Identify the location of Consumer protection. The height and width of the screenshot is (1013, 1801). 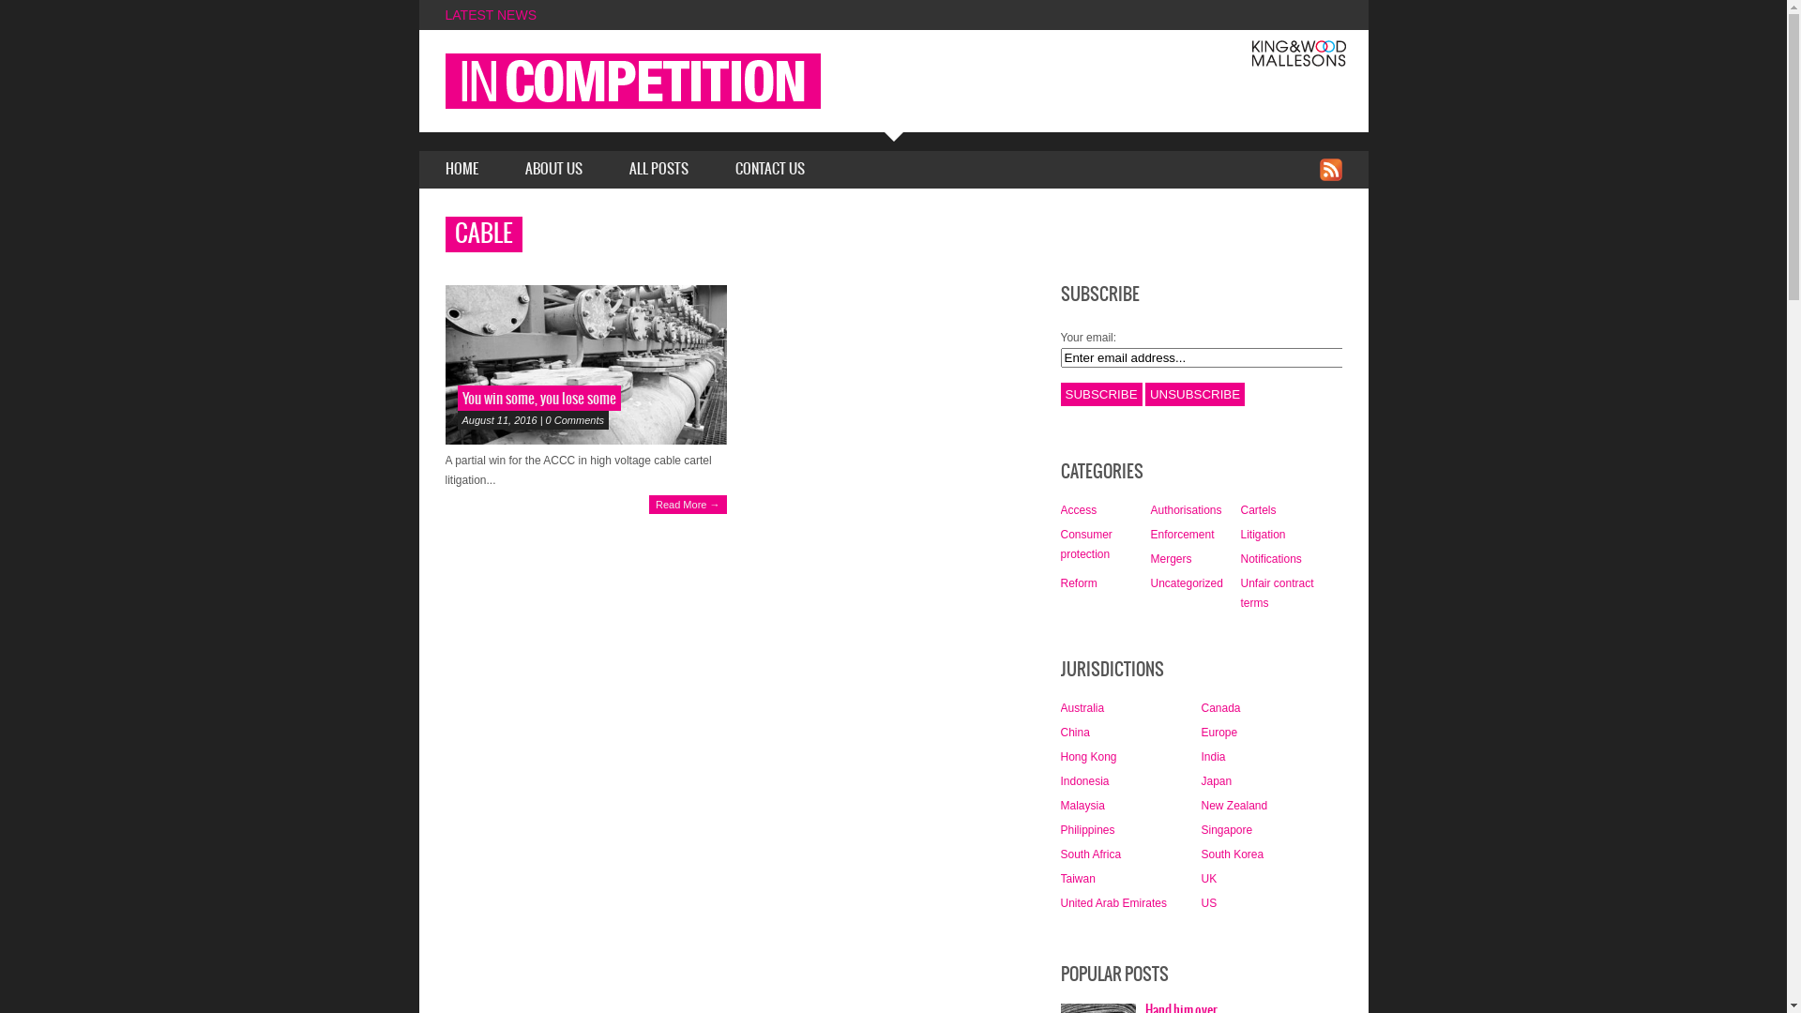
(1086, 544).